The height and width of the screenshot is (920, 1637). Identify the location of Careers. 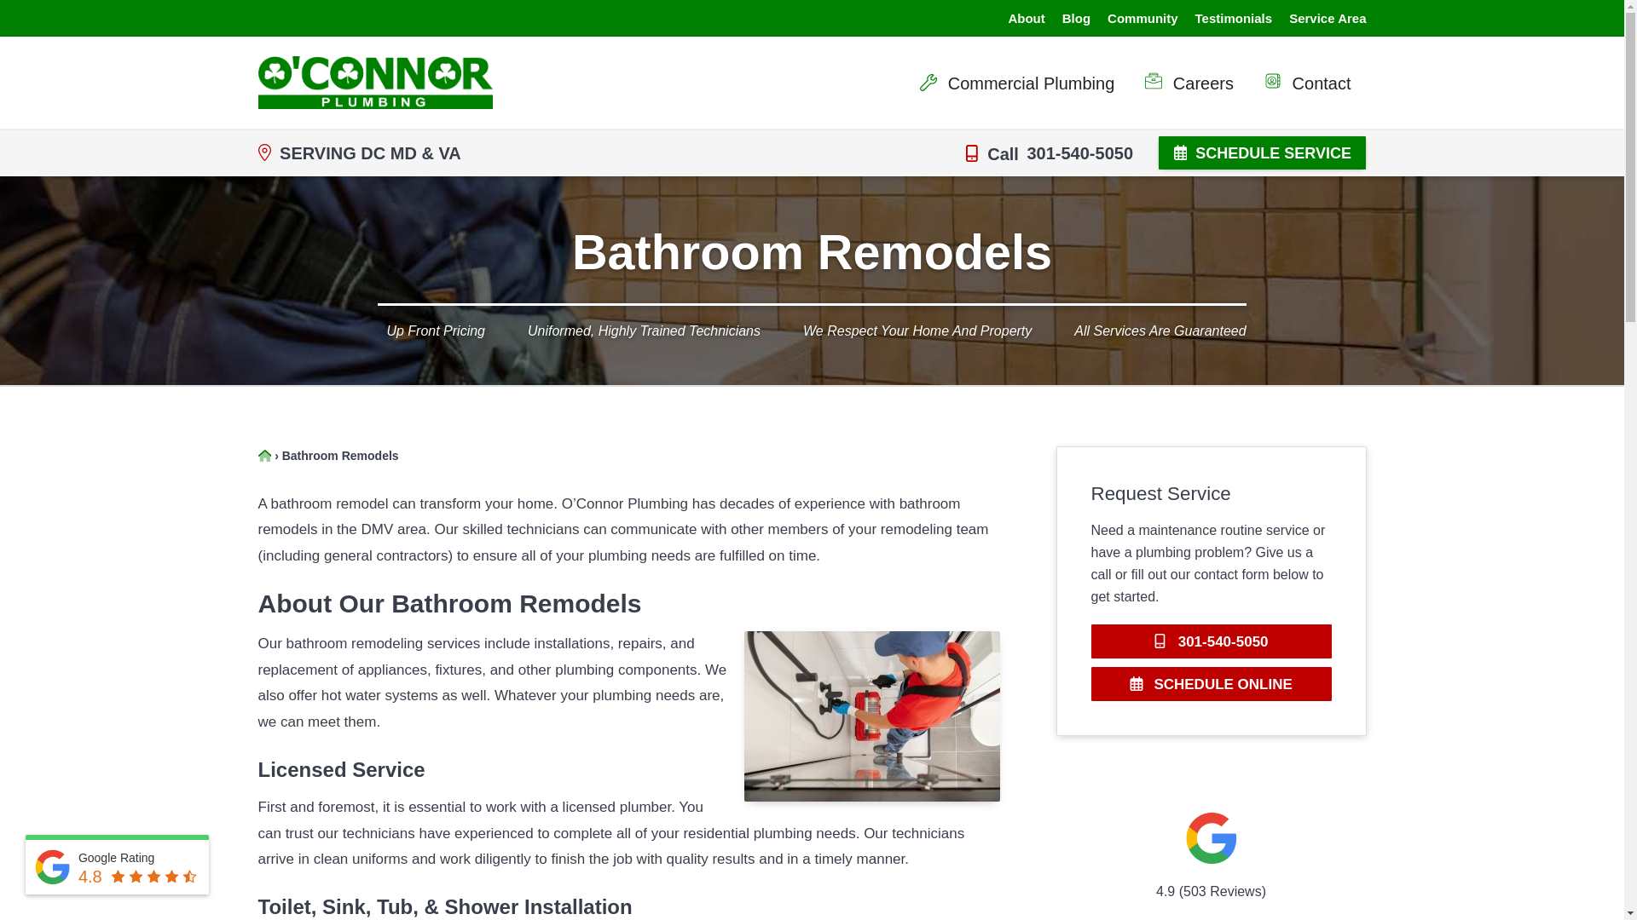
(1189, 82).